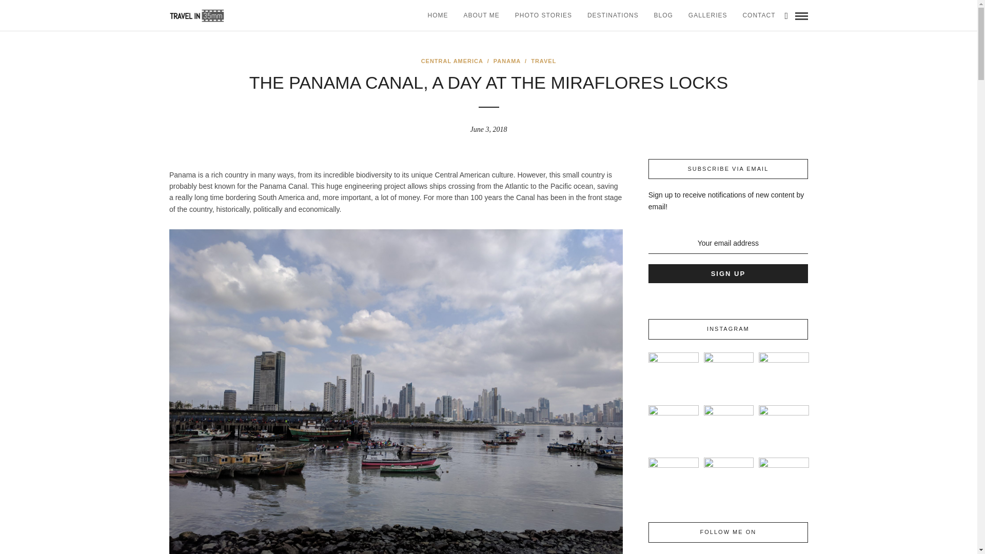 This screenshot has width=985, height=554. I want to click on PANAMA, so click(507, 61).